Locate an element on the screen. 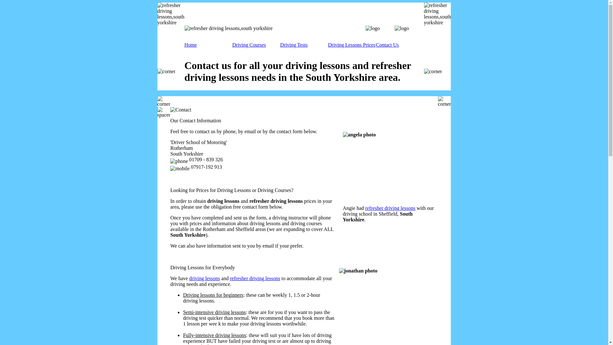 The width and height of the screenshot is (613, 345). Contact Us is located at coordinates (388, 45).